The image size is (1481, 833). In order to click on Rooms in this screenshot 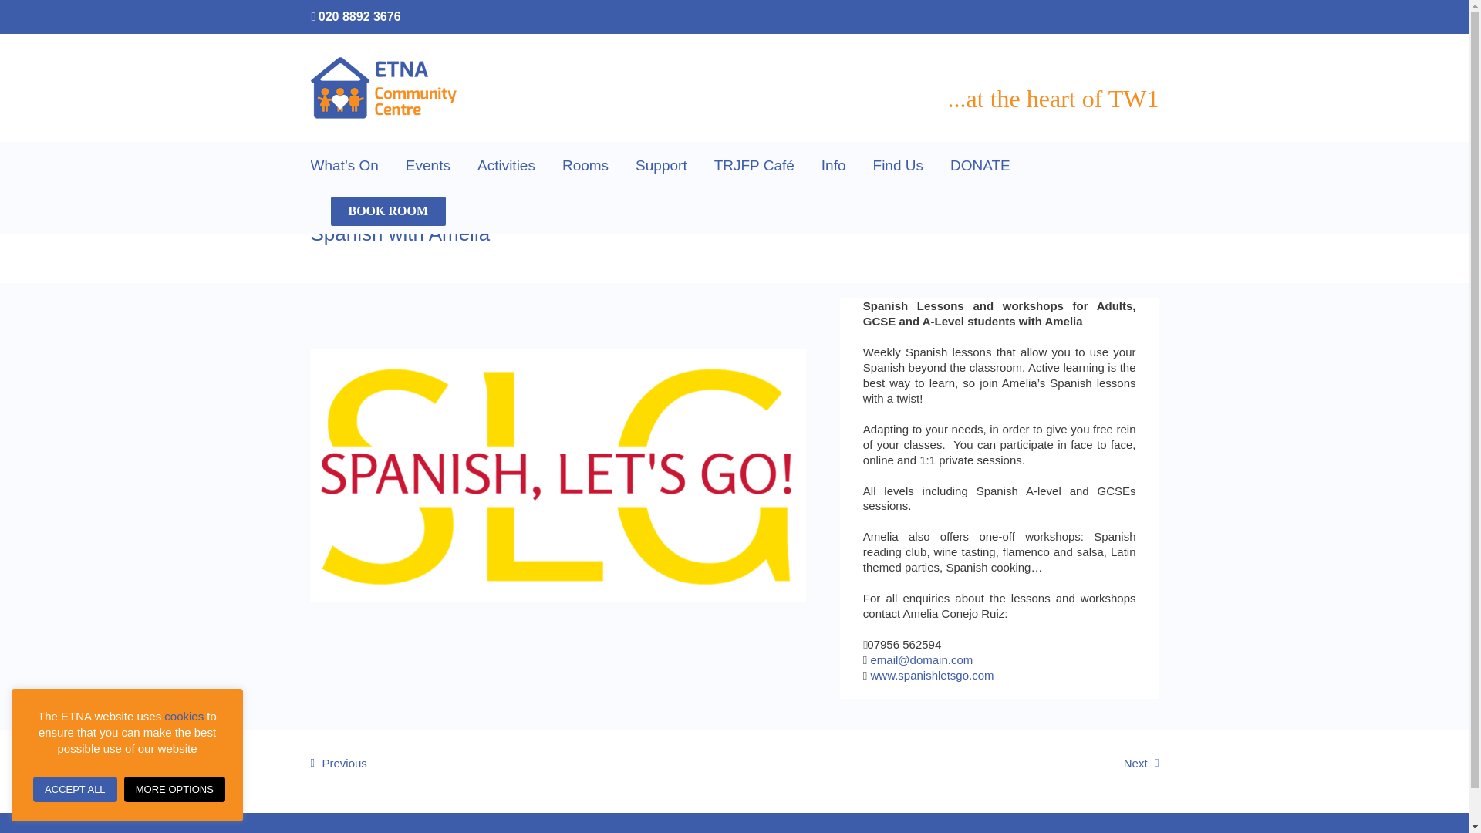, I will do `click(585, 165)`.